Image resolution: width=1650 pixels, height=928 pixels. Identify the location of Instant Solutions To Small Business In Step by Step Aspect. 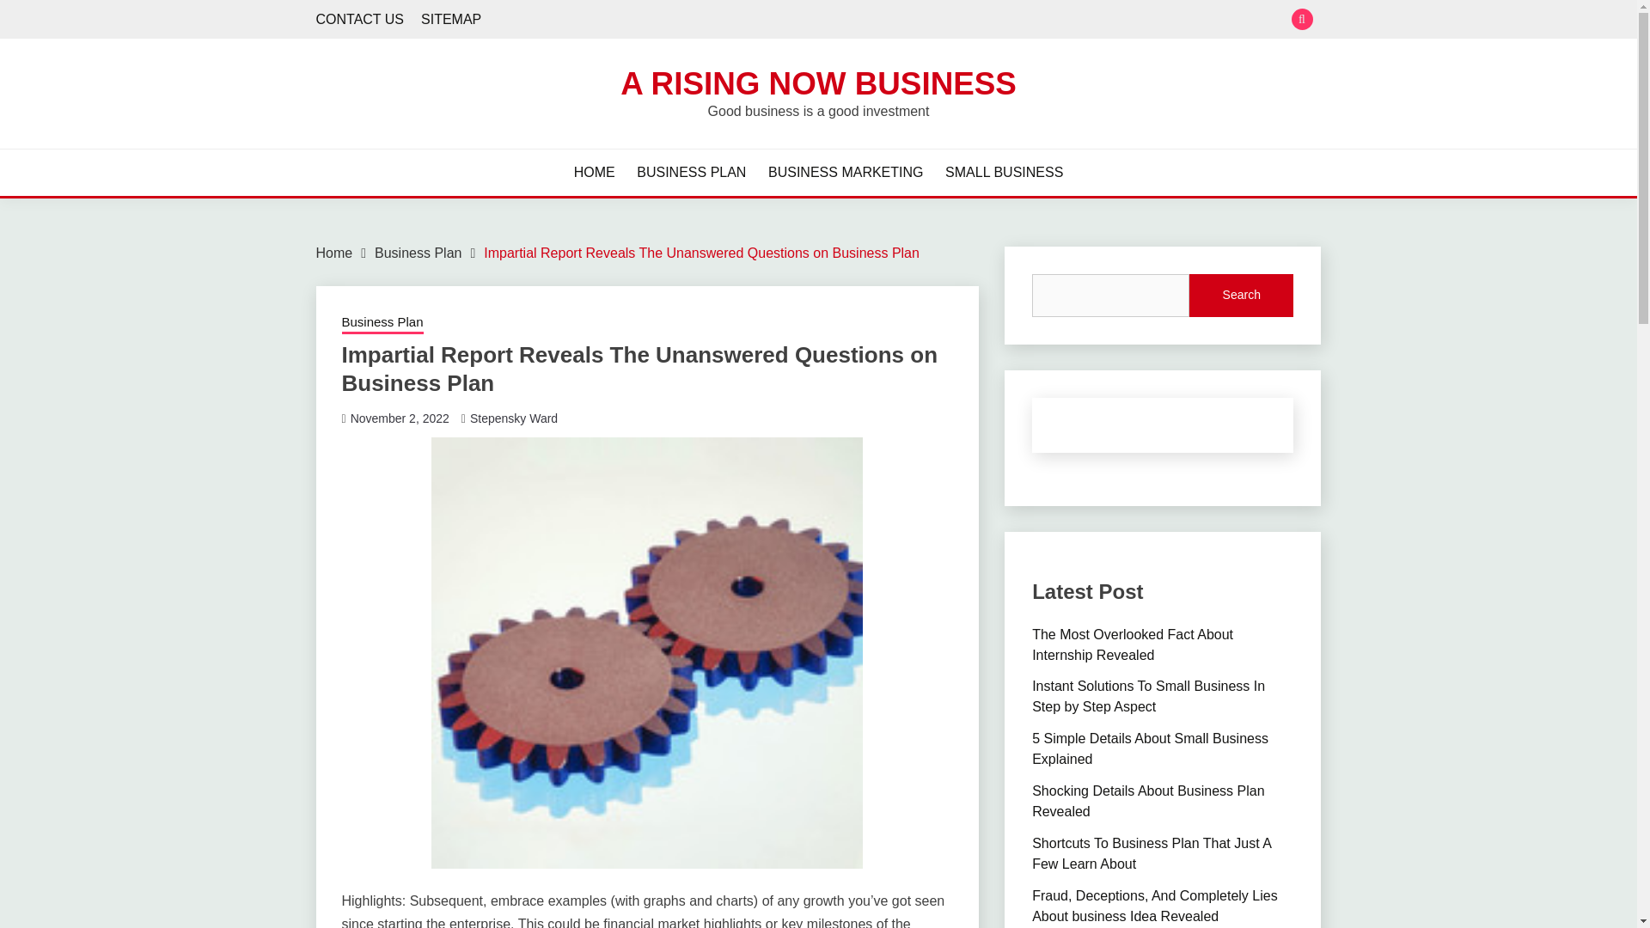
(1148, 696).